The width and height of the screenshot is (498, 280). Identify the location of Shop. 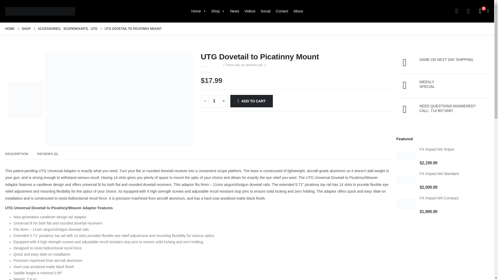
(218, 11).